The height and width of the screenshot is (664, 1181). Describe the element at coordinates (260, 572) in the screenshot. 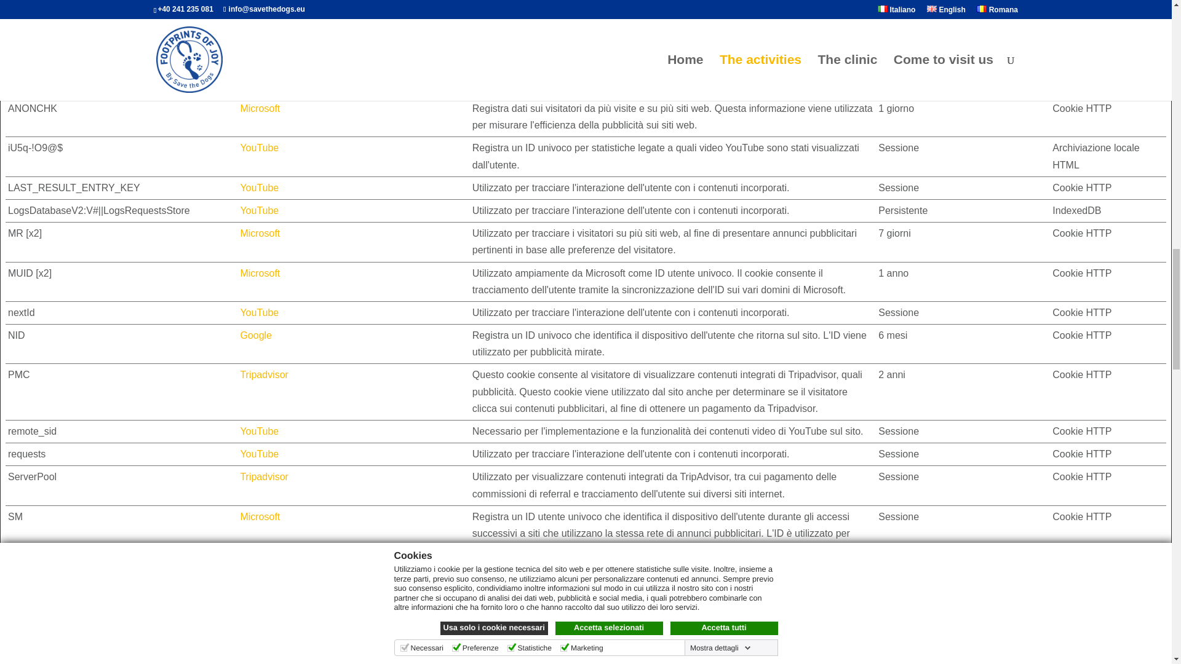

I see `Microsoft` at that location.